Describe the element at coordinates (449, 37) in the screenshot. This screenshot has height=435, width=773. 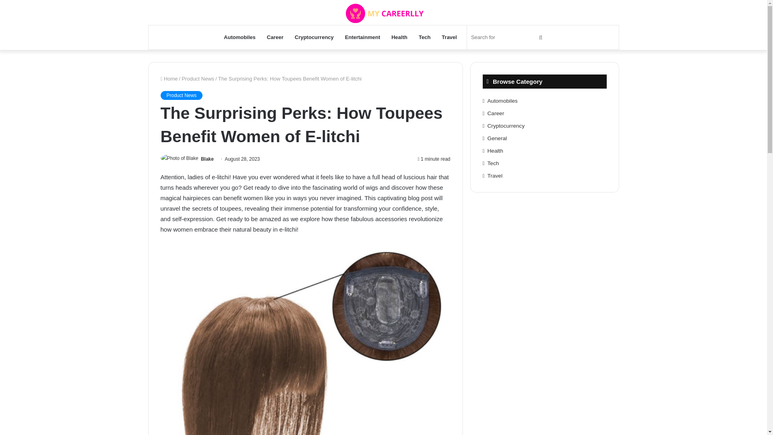
I see `Travel` at that location.